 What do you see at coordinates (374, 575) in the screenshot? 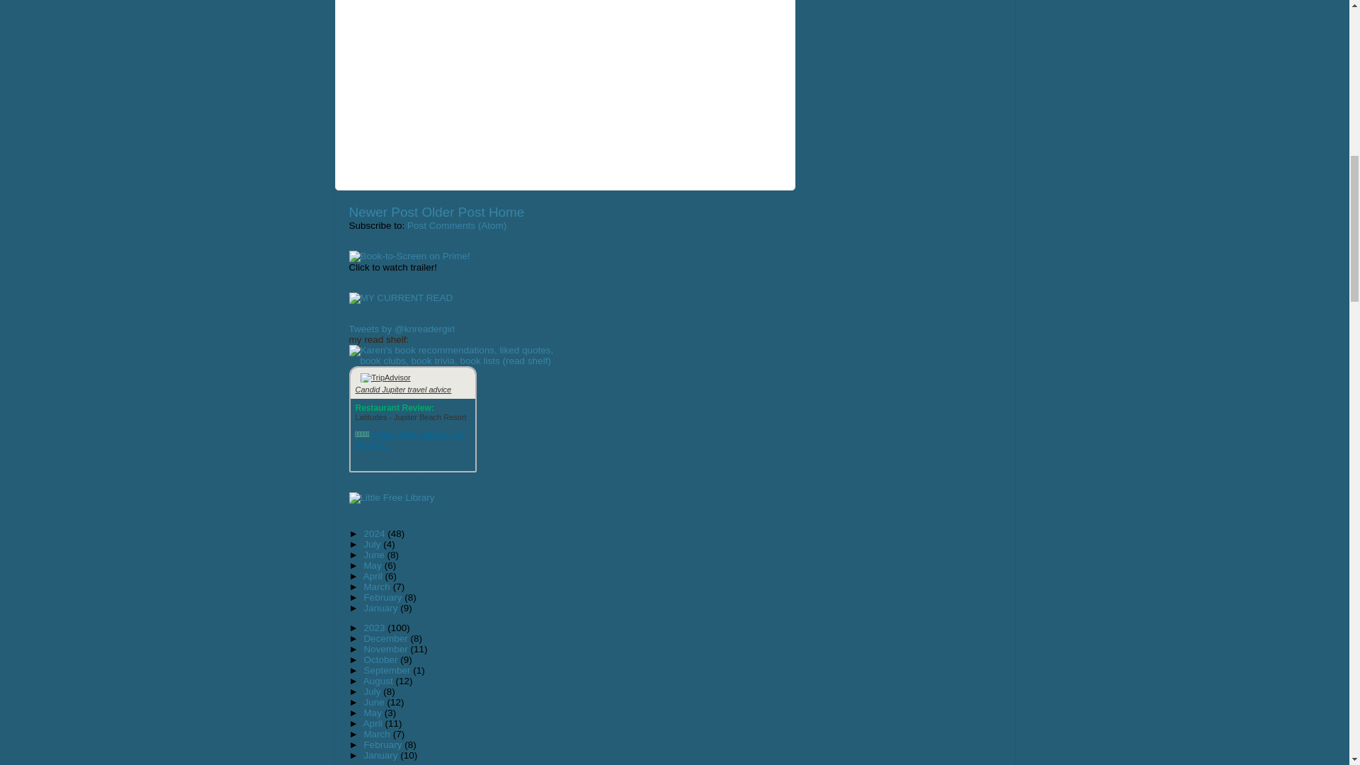
I see `April` at bounding box center [374, 575].